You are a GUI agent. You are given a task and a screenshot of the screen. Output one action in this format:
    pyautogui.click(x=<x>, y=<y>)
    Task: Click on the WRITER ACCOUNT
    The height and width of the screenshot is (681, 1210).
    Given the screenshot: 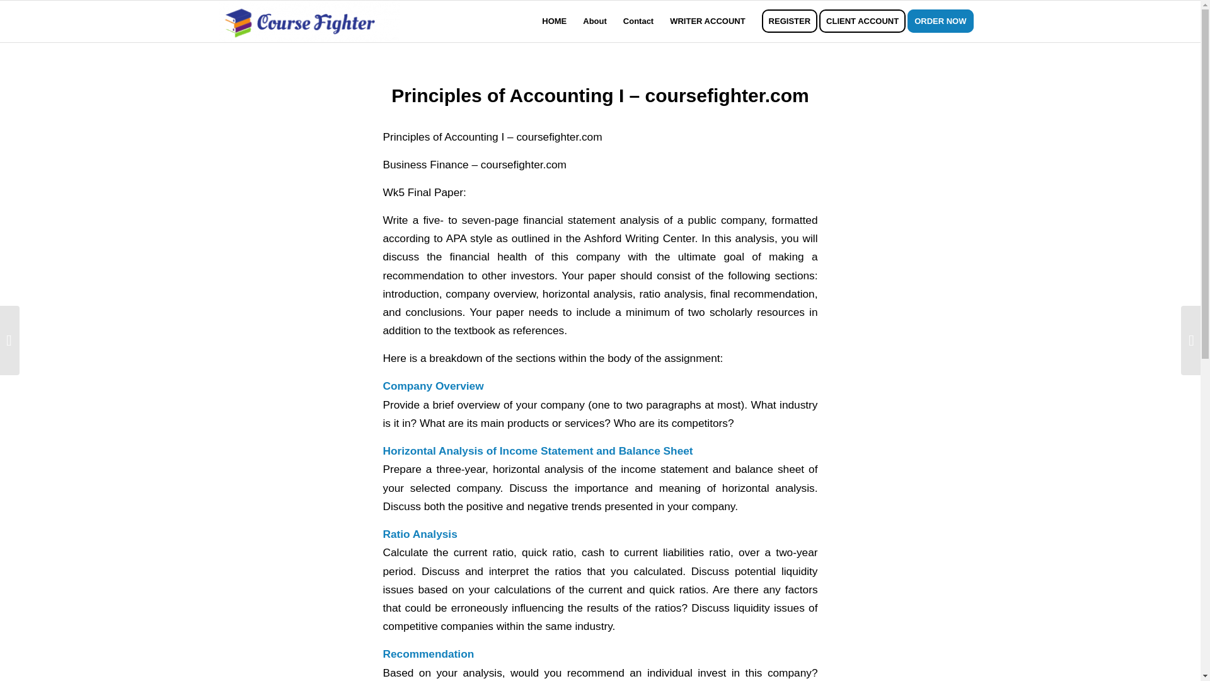 What is the action you would take?
    pyautogui.click(x=707, y=21)
    